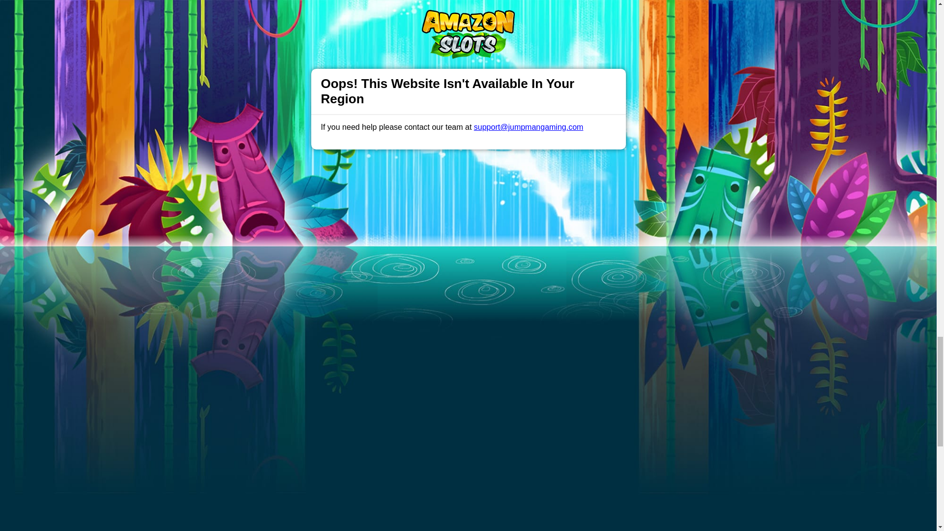  I want to click on megaways, so click(400, 113).